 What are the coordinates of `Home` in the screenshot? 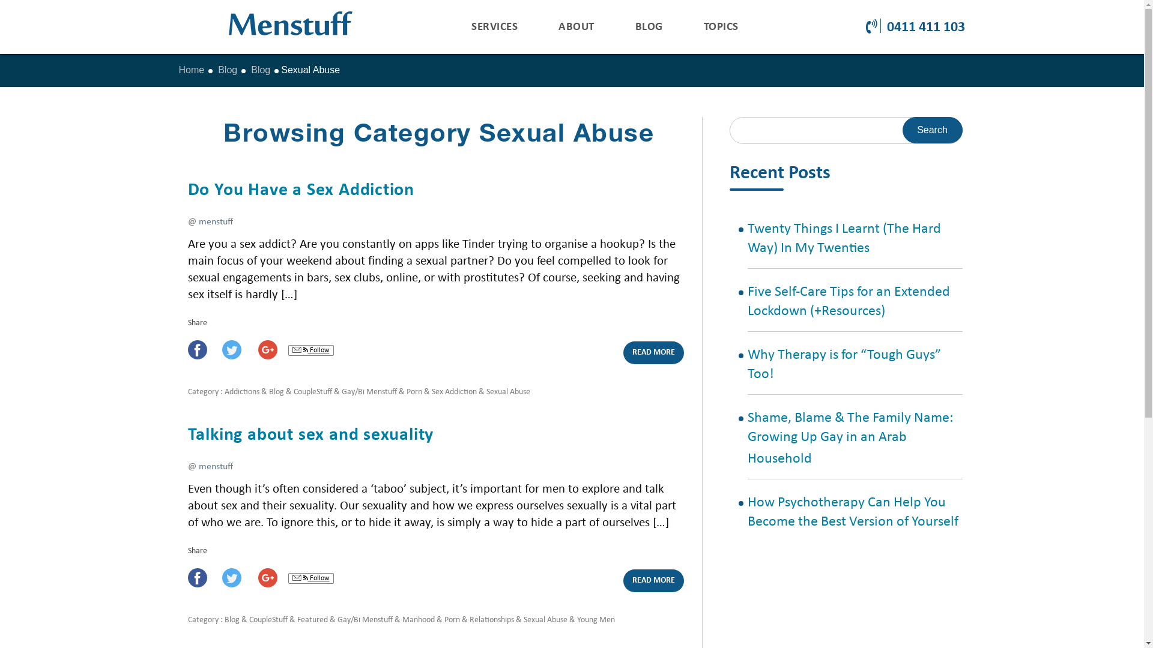 It's located at (193, 70).